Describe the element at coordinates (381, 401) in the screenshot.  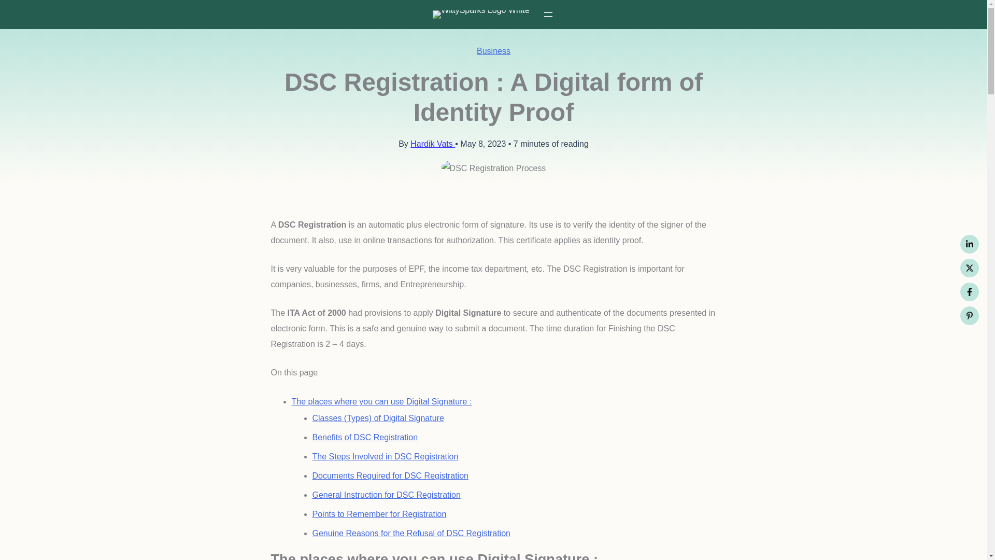
I see `The places where you can use Digital Signature :` at that location.